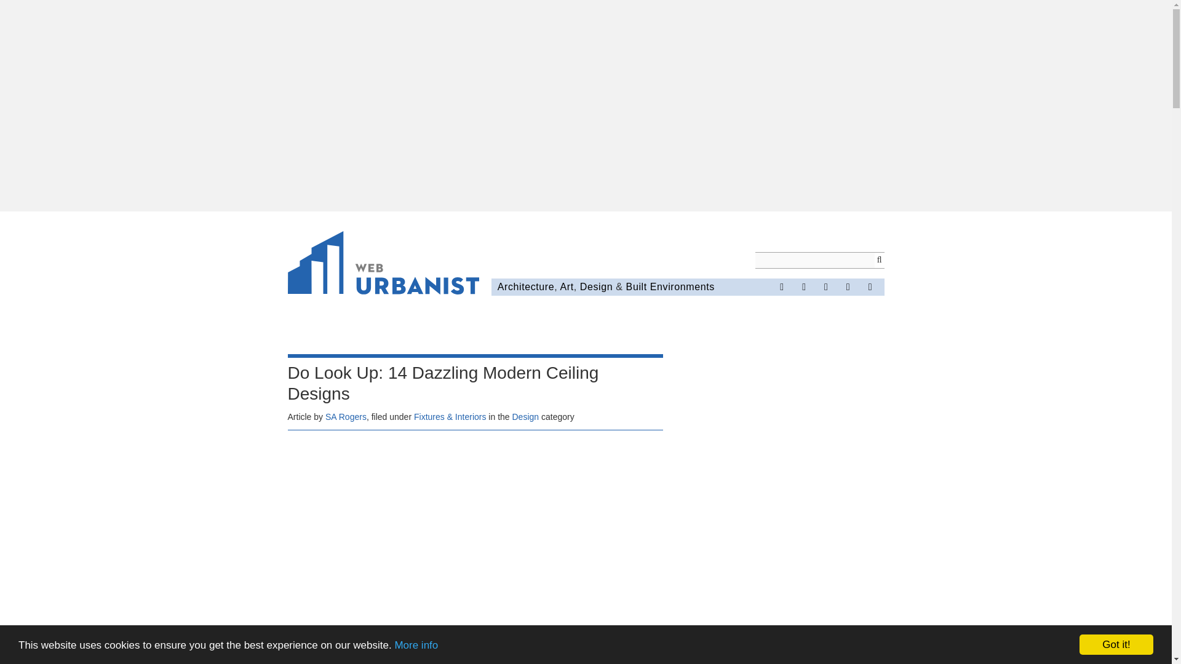  What do you see at coordinates (526, 287) in the screenshot?
I see `Architecture` at bounding box center [526, 287].